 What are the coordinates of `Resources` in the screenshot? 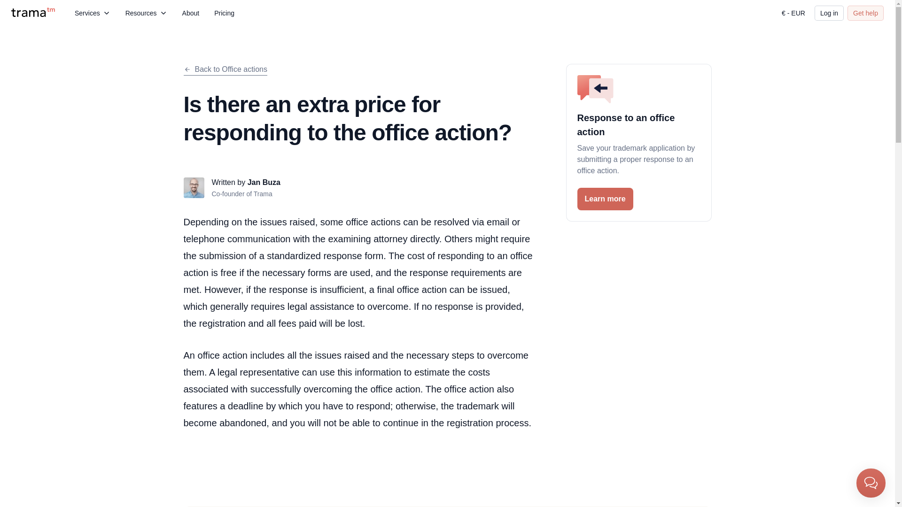 It's located at (147, 13).